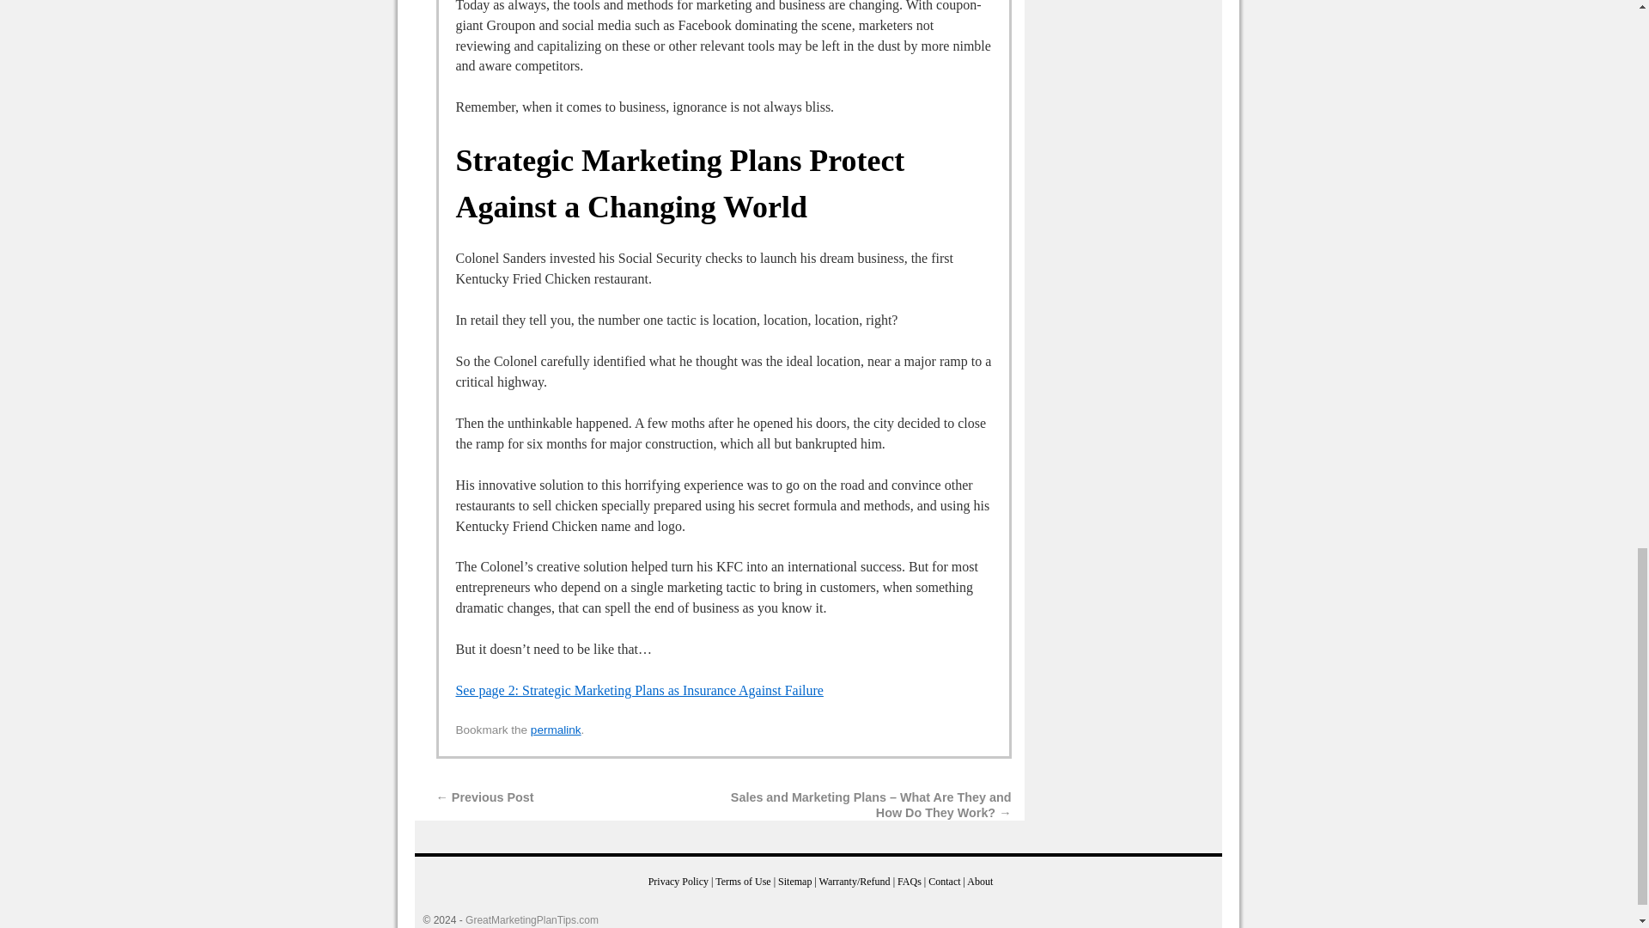 This screenshot has height=928, width=1649. What do you see at coordinates (557, 730) in the screenshot?
I see `Permalink to Strategic Marketing Plans` at bounding box center [557, 730].